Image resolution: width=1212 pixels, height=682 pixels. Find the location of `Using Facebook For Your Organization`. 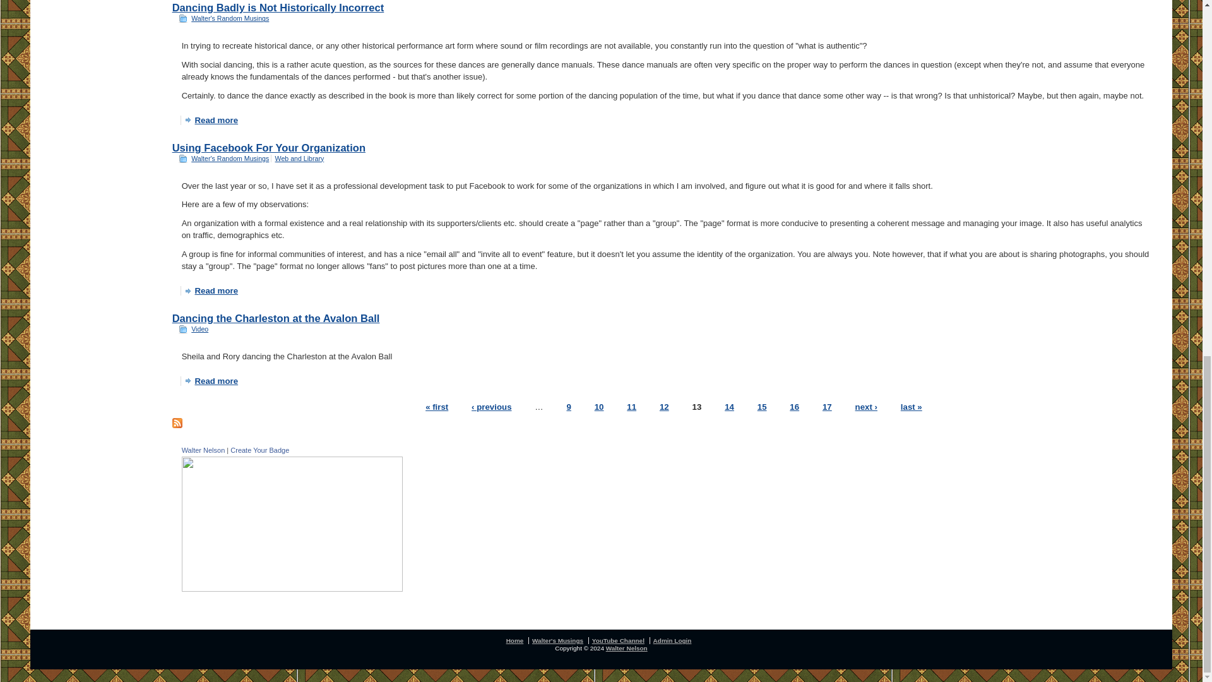

Using Facebook For Your Organization is located at coordinates (269, 147).